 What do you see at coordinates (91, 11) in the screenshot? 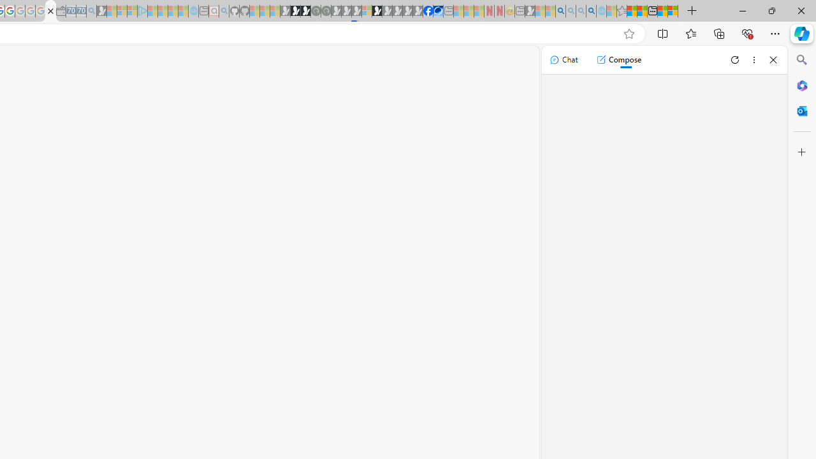
I see `Bing Real Estate - Home sales and rental listings - Sleeping` at bounding box center [91, 11].